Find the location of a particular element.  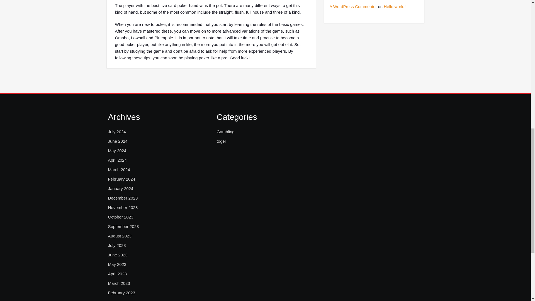

November 2023 is located at coordinates (123, 208).